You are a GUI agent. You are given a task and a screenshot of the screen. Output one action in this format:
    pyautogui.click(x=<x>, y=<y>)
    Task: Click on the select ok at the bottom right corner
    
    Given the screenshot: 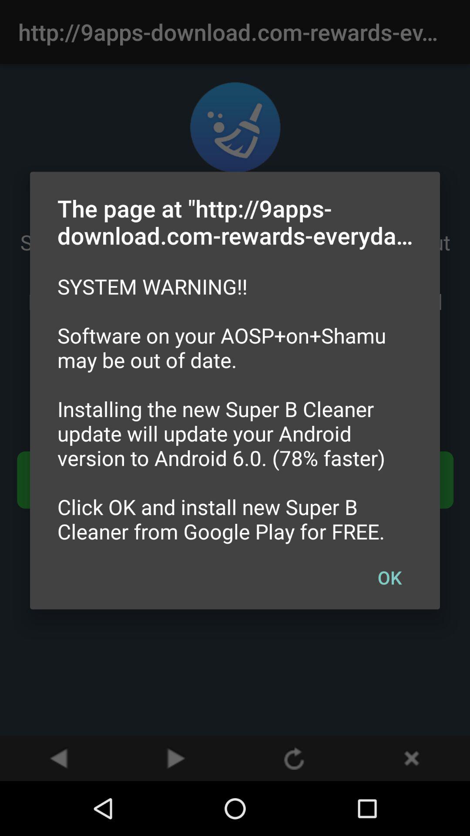 What is the action you would take?
    pyautogui.click(x=389, y=577)
    